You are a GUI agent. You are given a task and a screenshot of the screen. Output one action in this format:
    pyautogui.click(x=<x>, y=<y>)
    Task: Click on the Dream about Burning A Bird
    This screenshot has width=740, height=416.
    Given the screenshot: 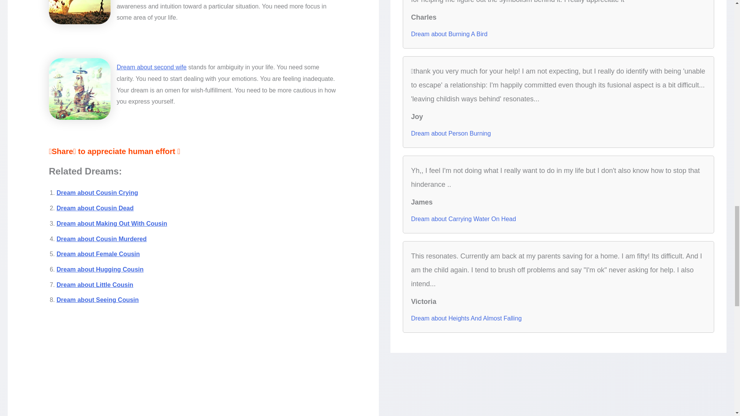 What is the action you would take?
    pyautogui.click(x=449, y=34)
    